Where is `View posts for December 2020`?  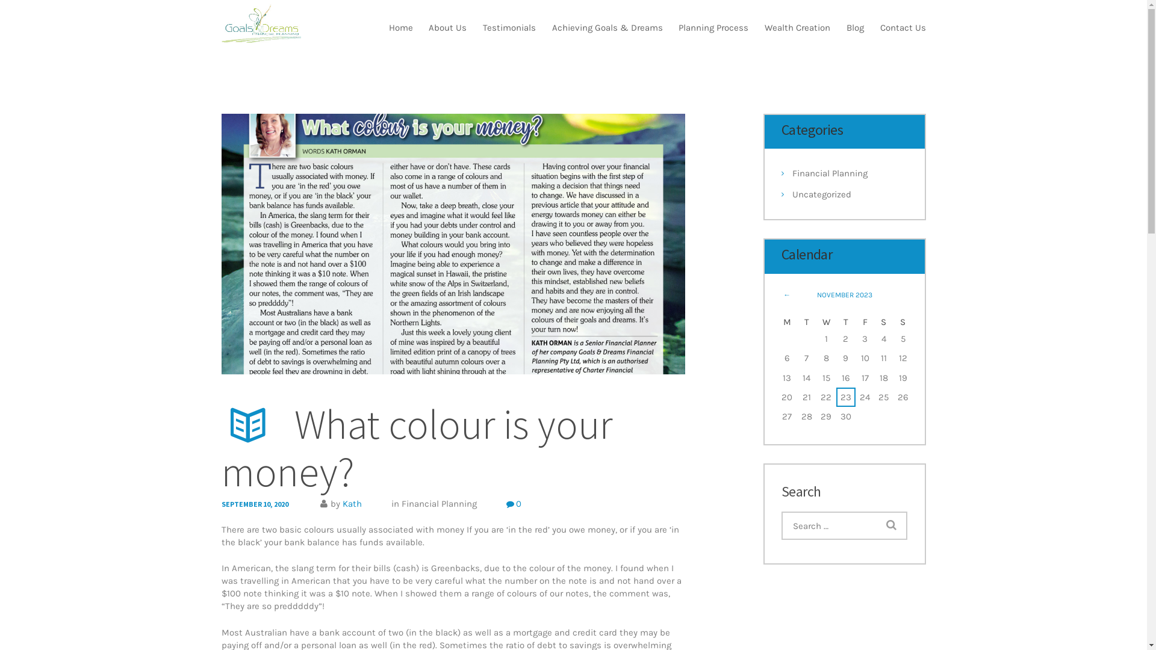 View posts for December 2020 is located at coordinates (788, 295).